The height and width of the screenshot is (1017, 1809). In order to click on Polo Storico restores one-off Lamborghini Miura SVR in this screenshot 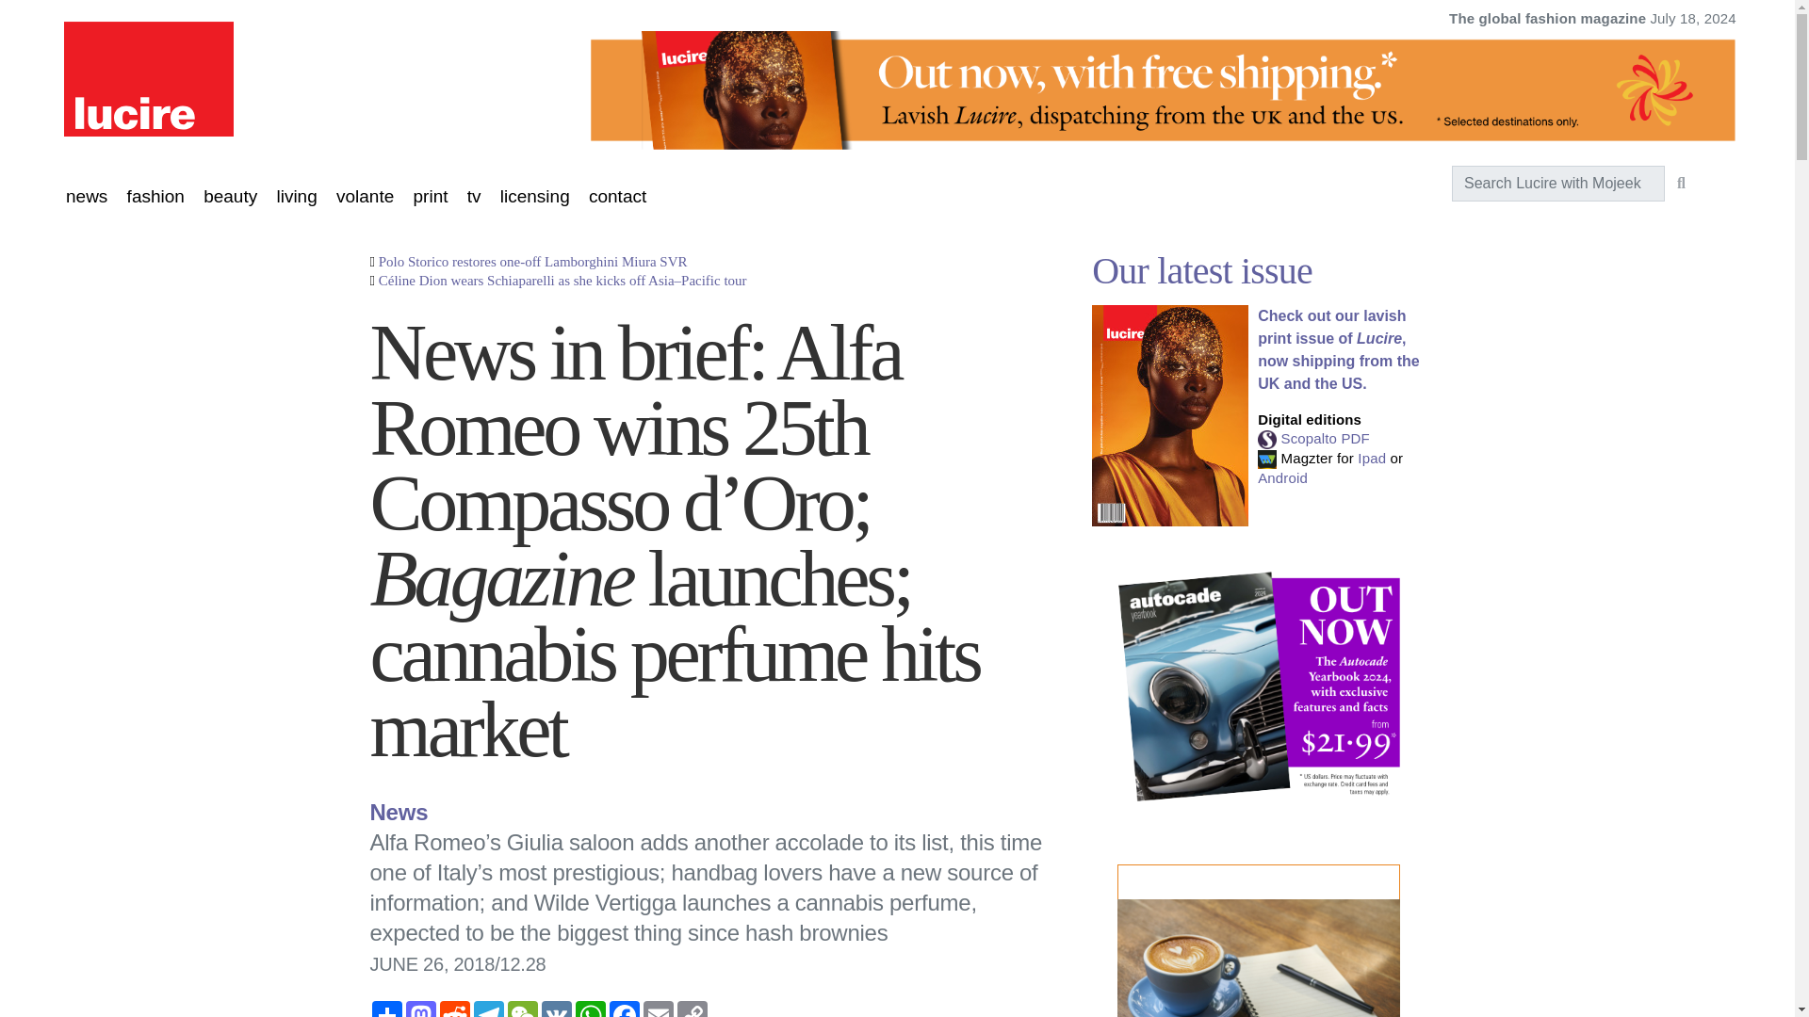, I will do `click(532, 262)`.